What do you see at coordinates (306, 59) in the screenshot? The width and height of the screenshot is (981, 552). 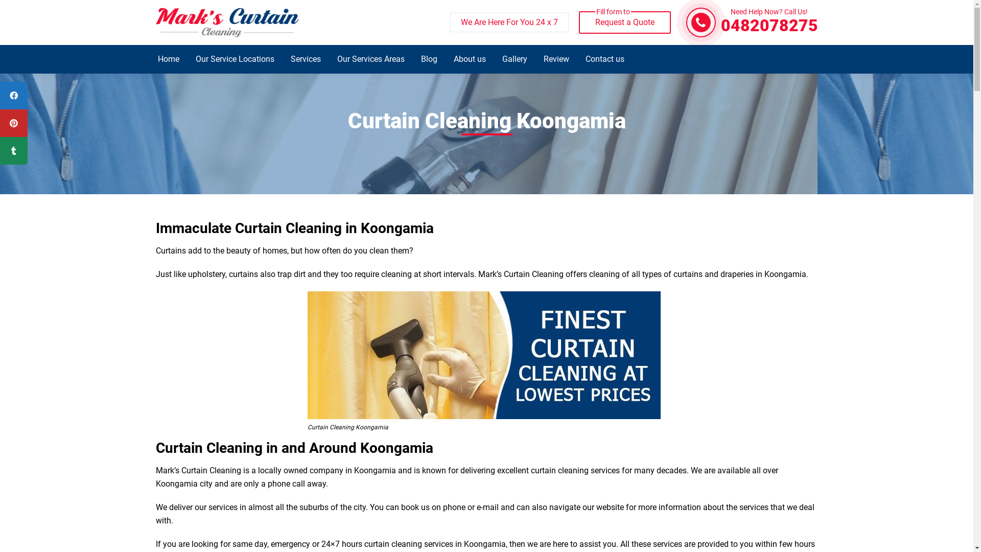 I see `Services` at bounding box center [306, 59].